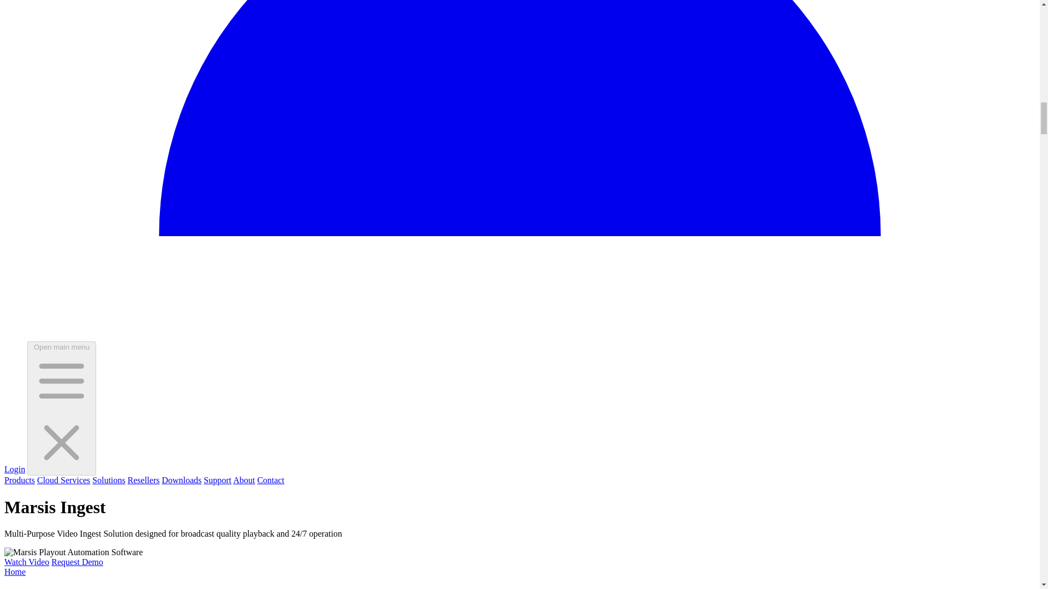  Describe the element at coordinates (181, 480) in the screenshot. I see `Downloads` at that location.